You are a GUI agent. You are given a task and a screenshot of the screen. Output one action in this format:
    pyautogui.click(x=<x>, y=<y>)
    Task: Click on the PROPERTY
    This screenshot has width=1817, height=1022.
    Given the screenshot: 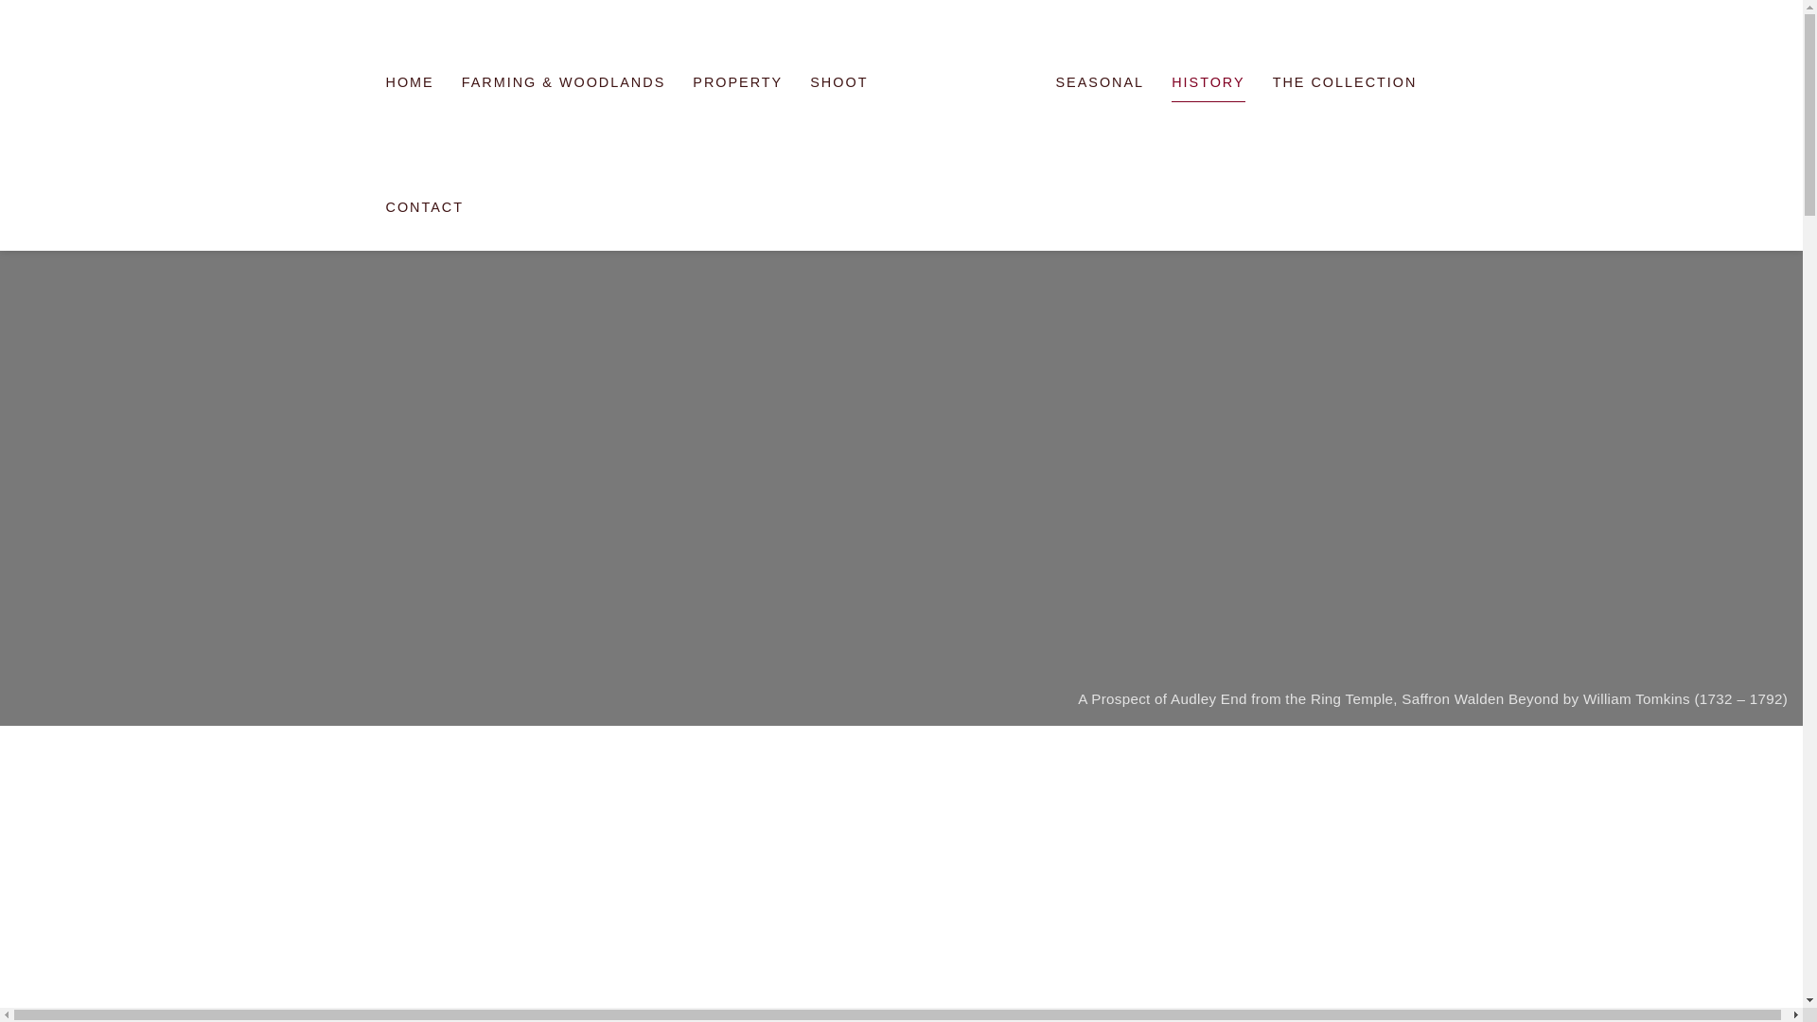 What is the action you would take?
    pyautogui.click(x=737, y=81)
    